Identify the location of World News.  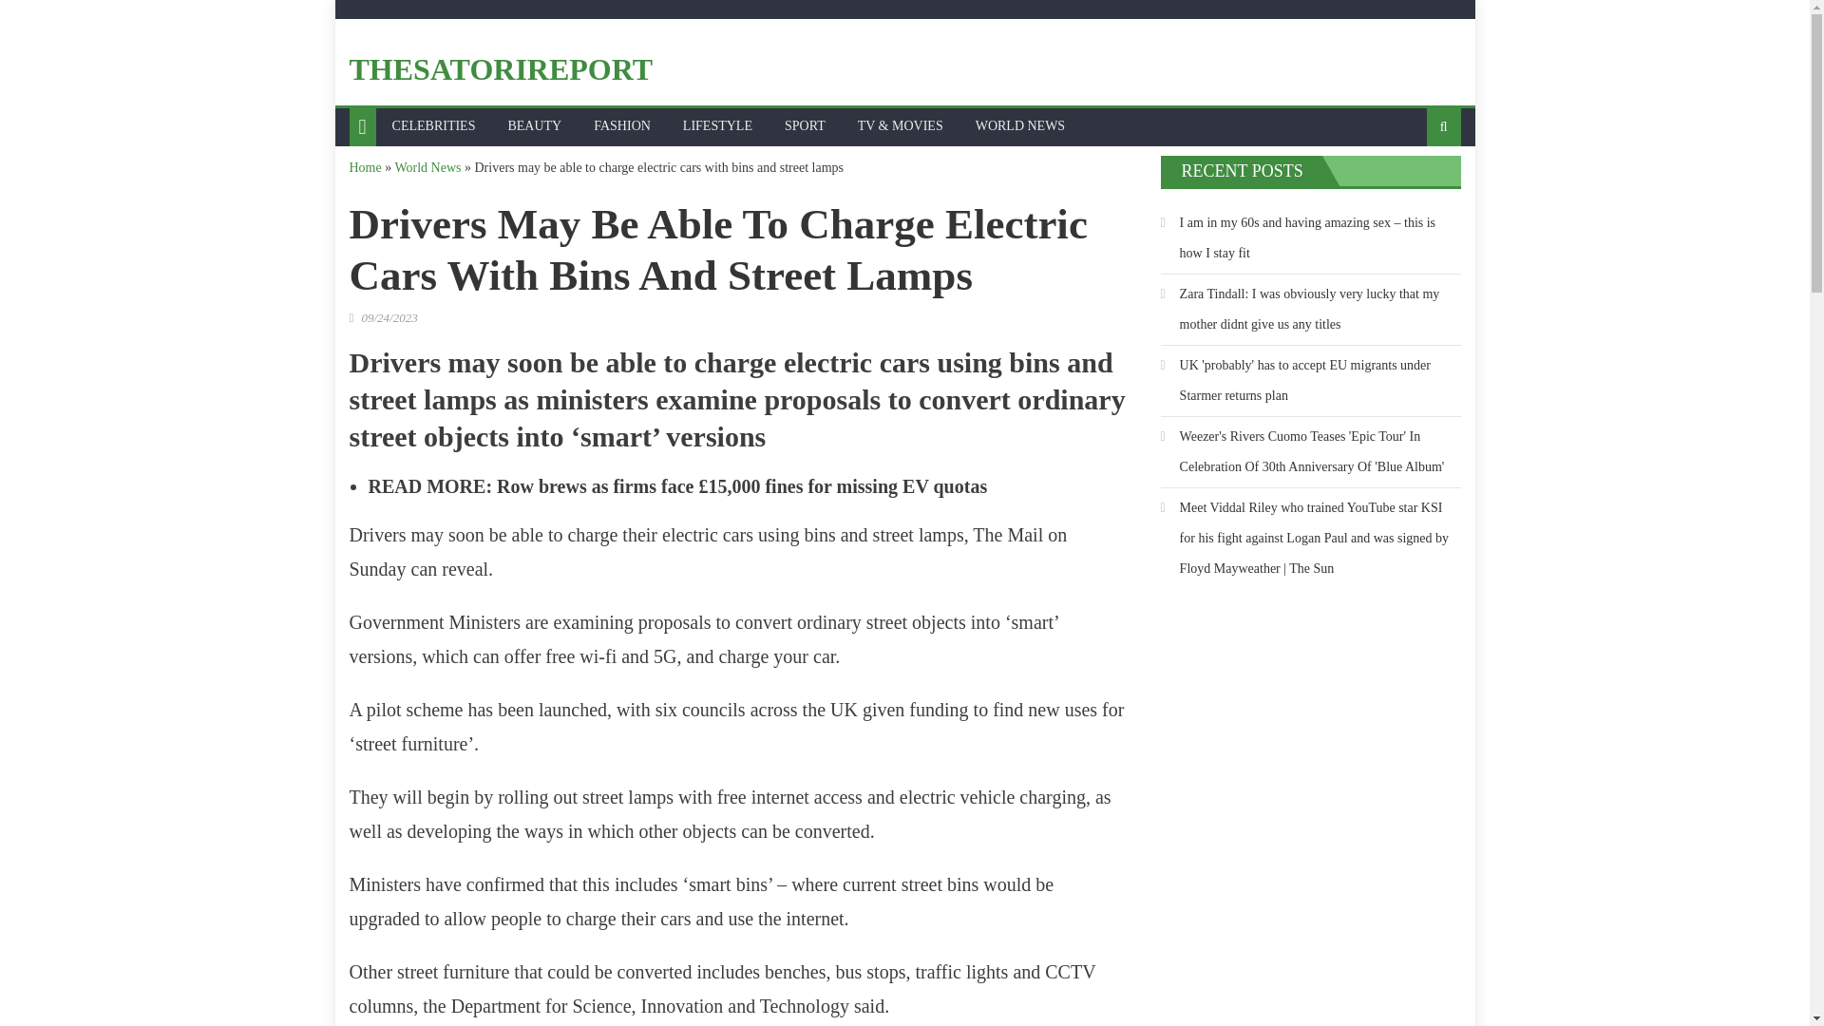
(427, 167).